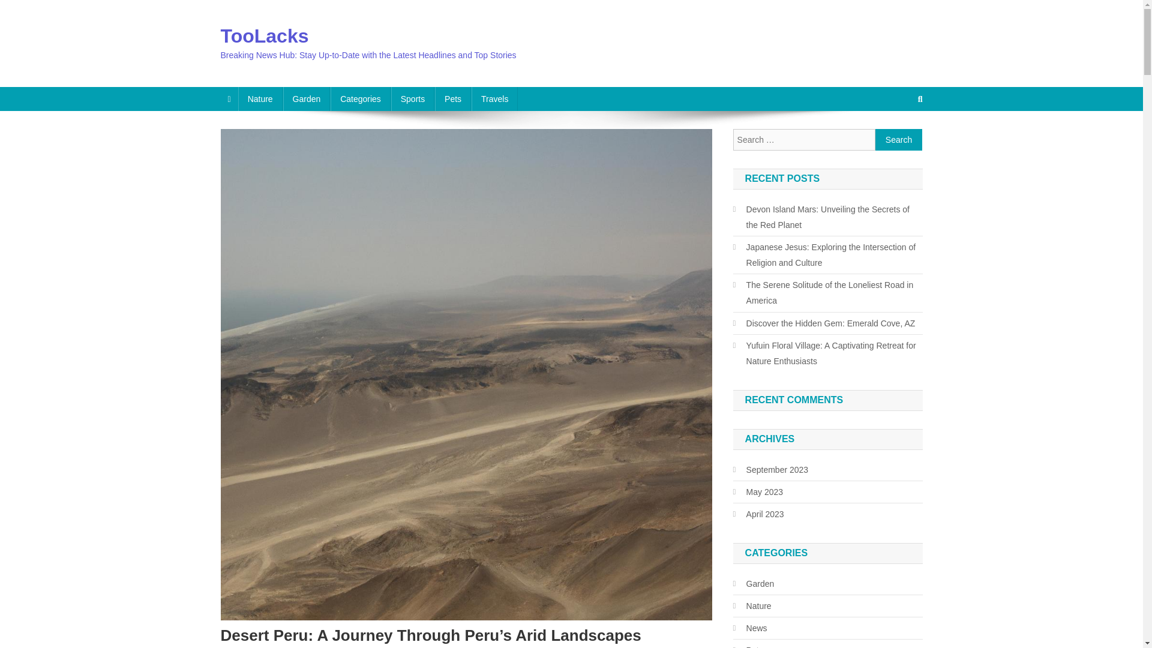 This screenshot has width=1152, height=648. Describe the element at coordinates (824, 323) in the screenshot. I see `Discover the Hidden Gem: Emerald Cove, AZ` at that location.